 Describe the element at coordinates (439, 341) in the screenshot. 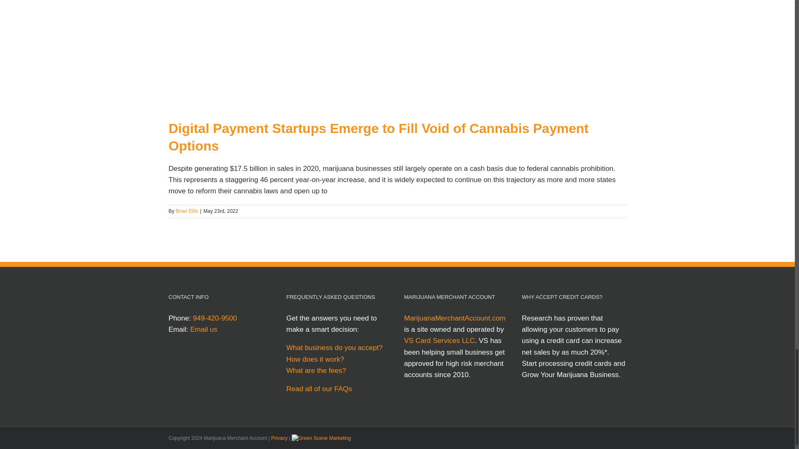

I see `VS Card Services LLC` at that location.